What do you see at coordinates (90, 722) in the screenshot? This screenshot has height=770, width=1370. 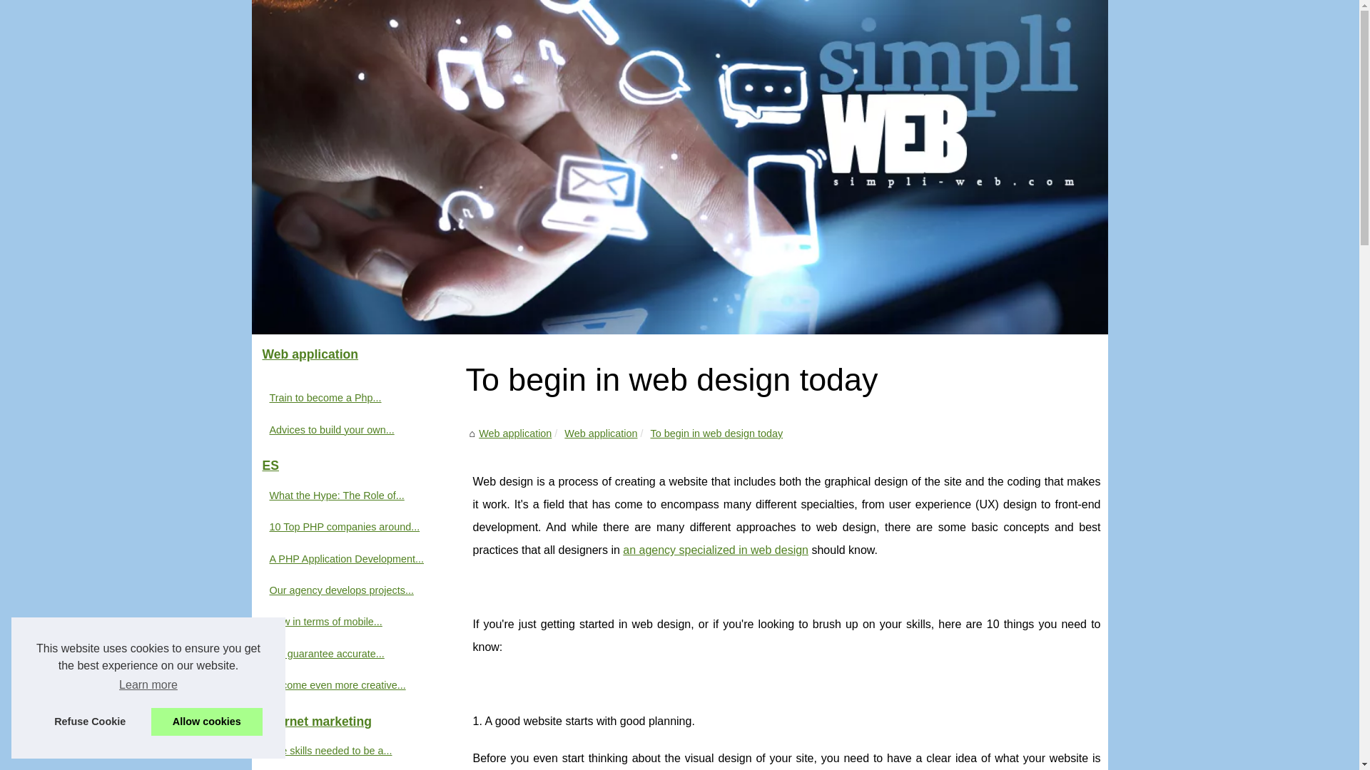 I see `Refuse Cookie` at bounding box center [90, 722].